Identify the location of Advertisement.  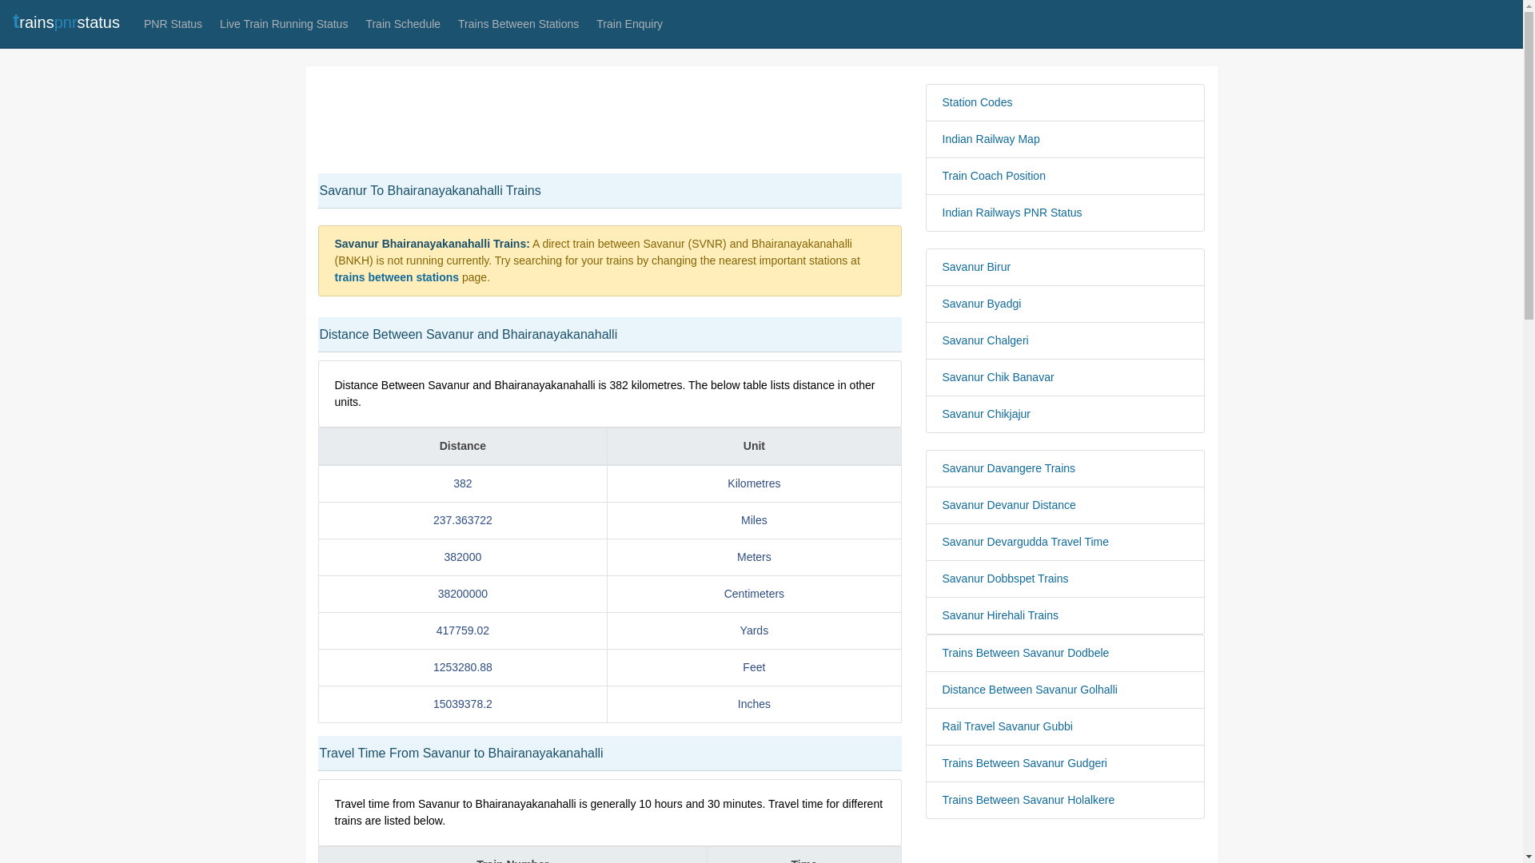
(609, 120).